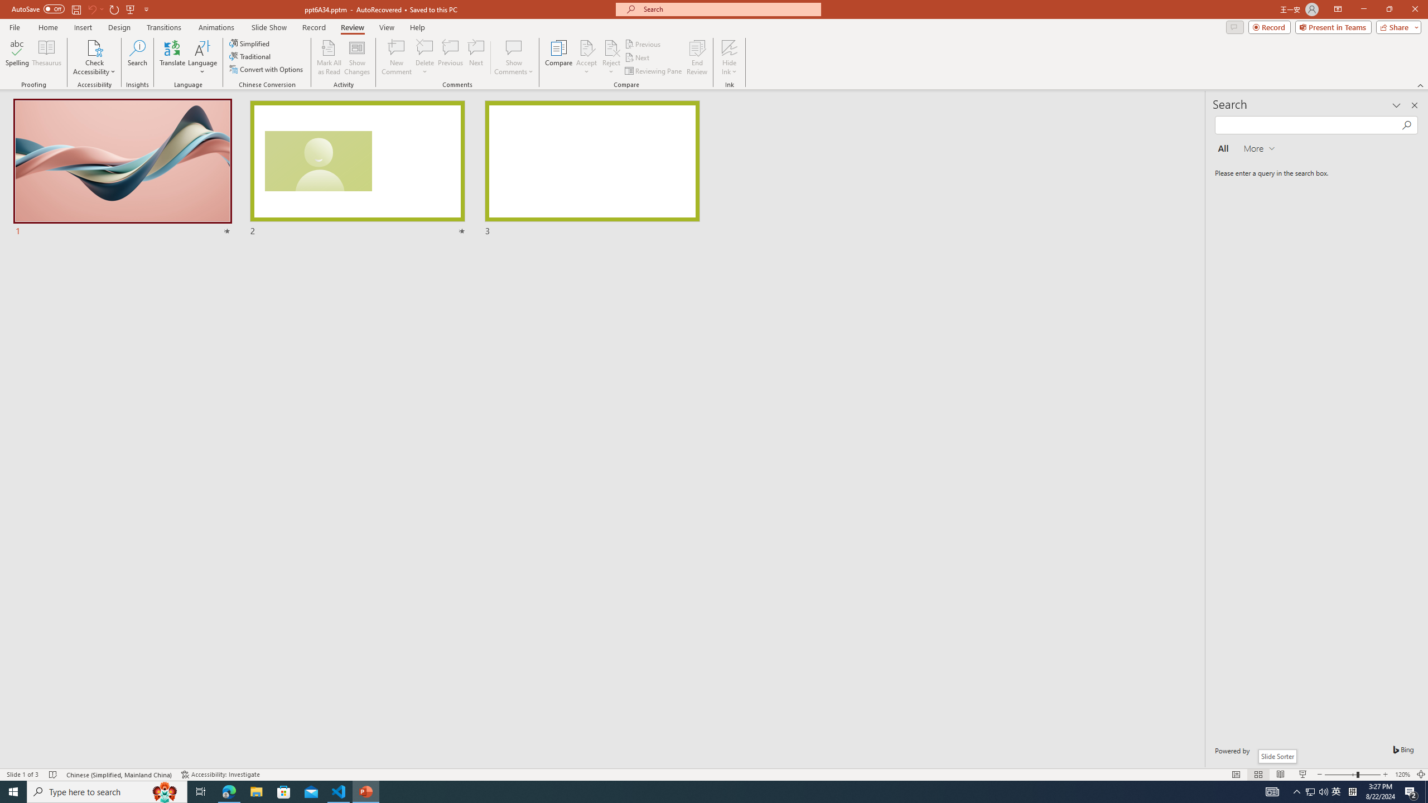 This screenshot has height=803, width=1428. Describe the element at coordinates (1277, 756) in the screenshot. I see `Slide Sorter` at that location.